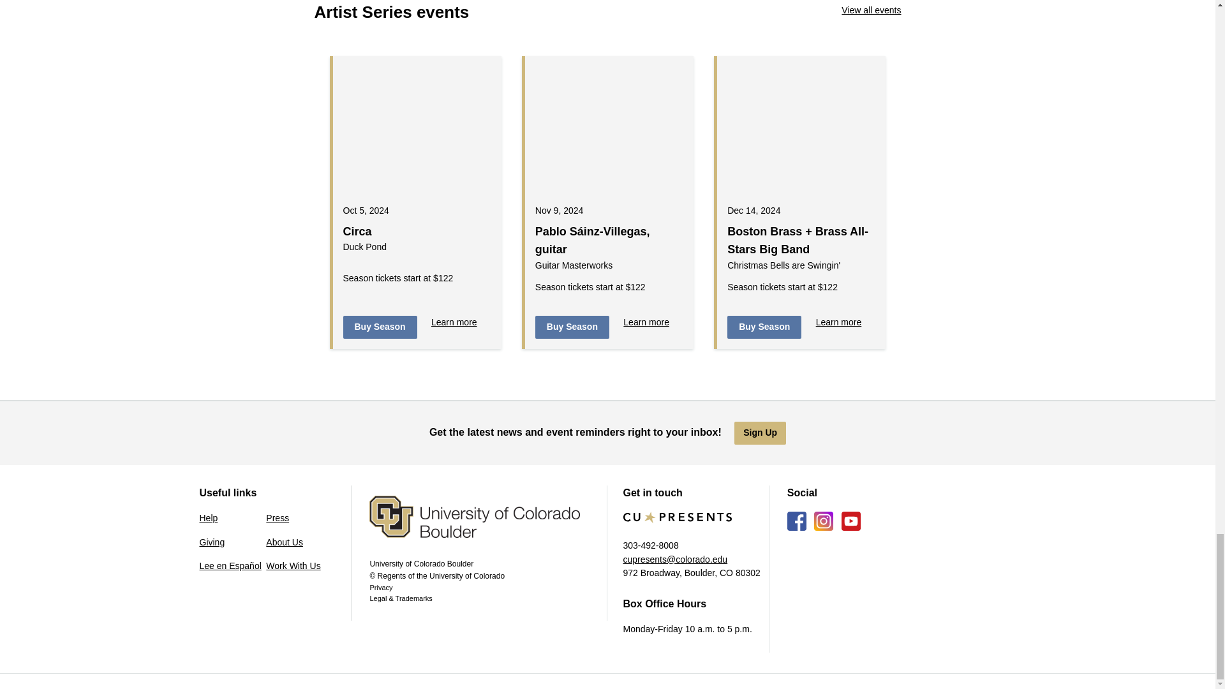  Describe the element at coordinates (851, 521) in the screenshot. I see `YouTube` at that location.